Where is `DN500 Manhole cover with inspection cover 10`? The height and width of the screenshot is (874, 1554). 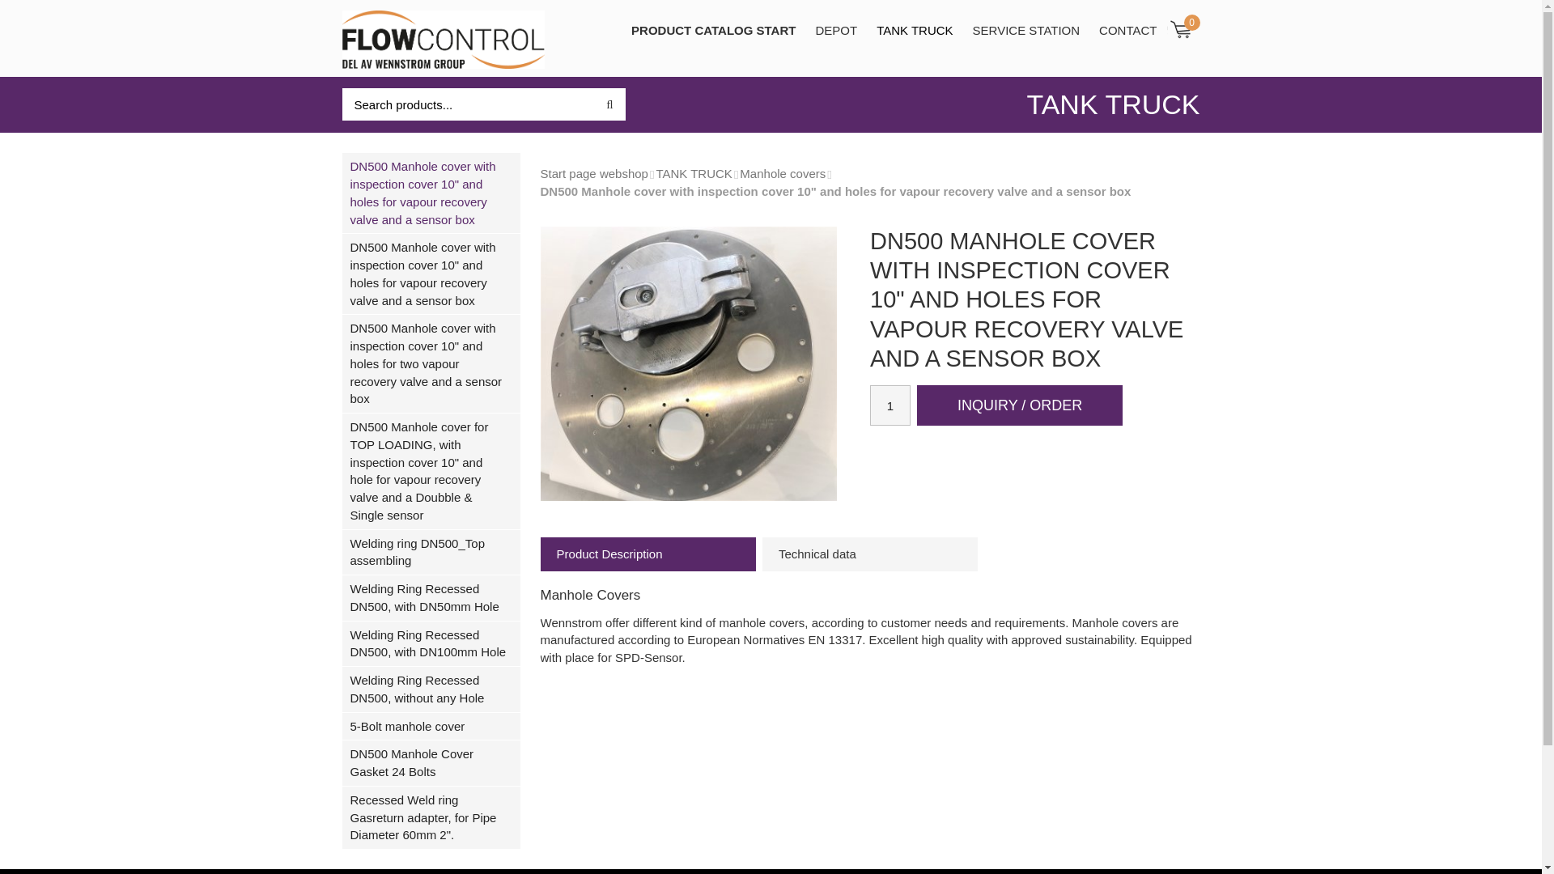 DN500 Manhole cover with inspection cover 10 is located at coordinates (431, 193).